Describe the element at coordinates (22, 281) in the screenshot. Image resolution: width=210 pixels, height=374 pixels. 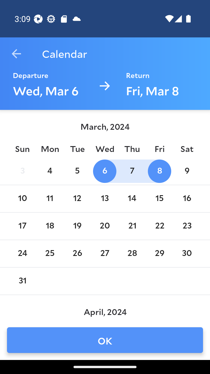
I see `31` at that location.